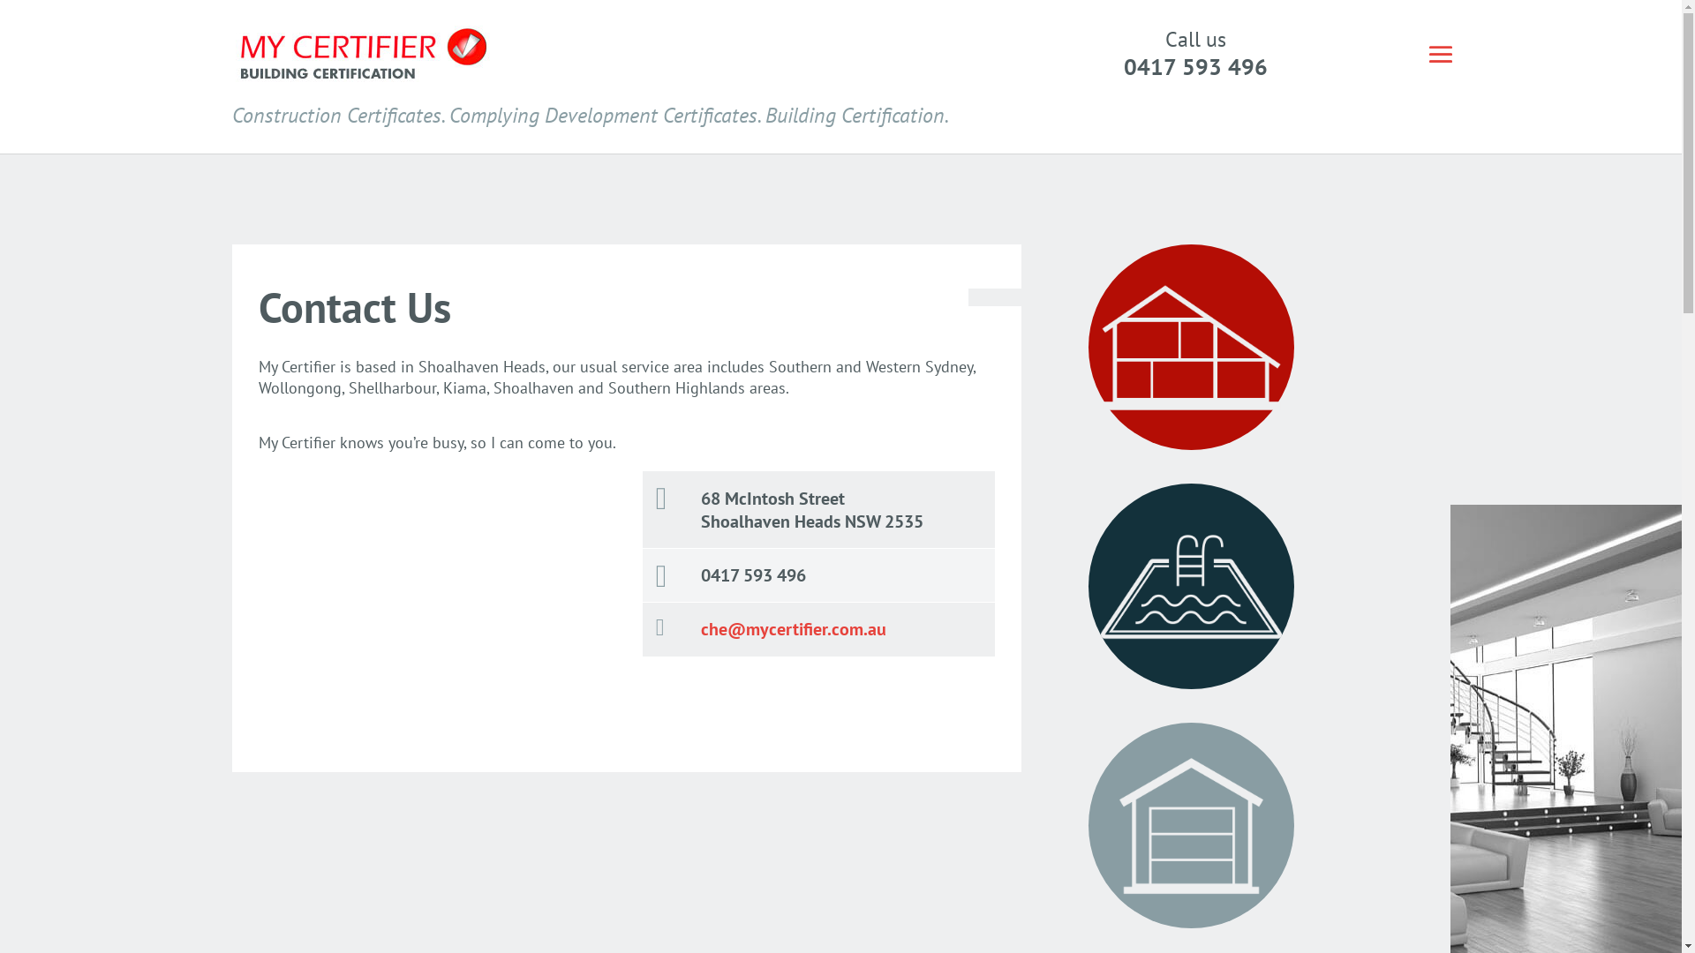 This screenshot has width=1695, height=953. I want to click on che@mycertifier.com.au, so click(794, 628).